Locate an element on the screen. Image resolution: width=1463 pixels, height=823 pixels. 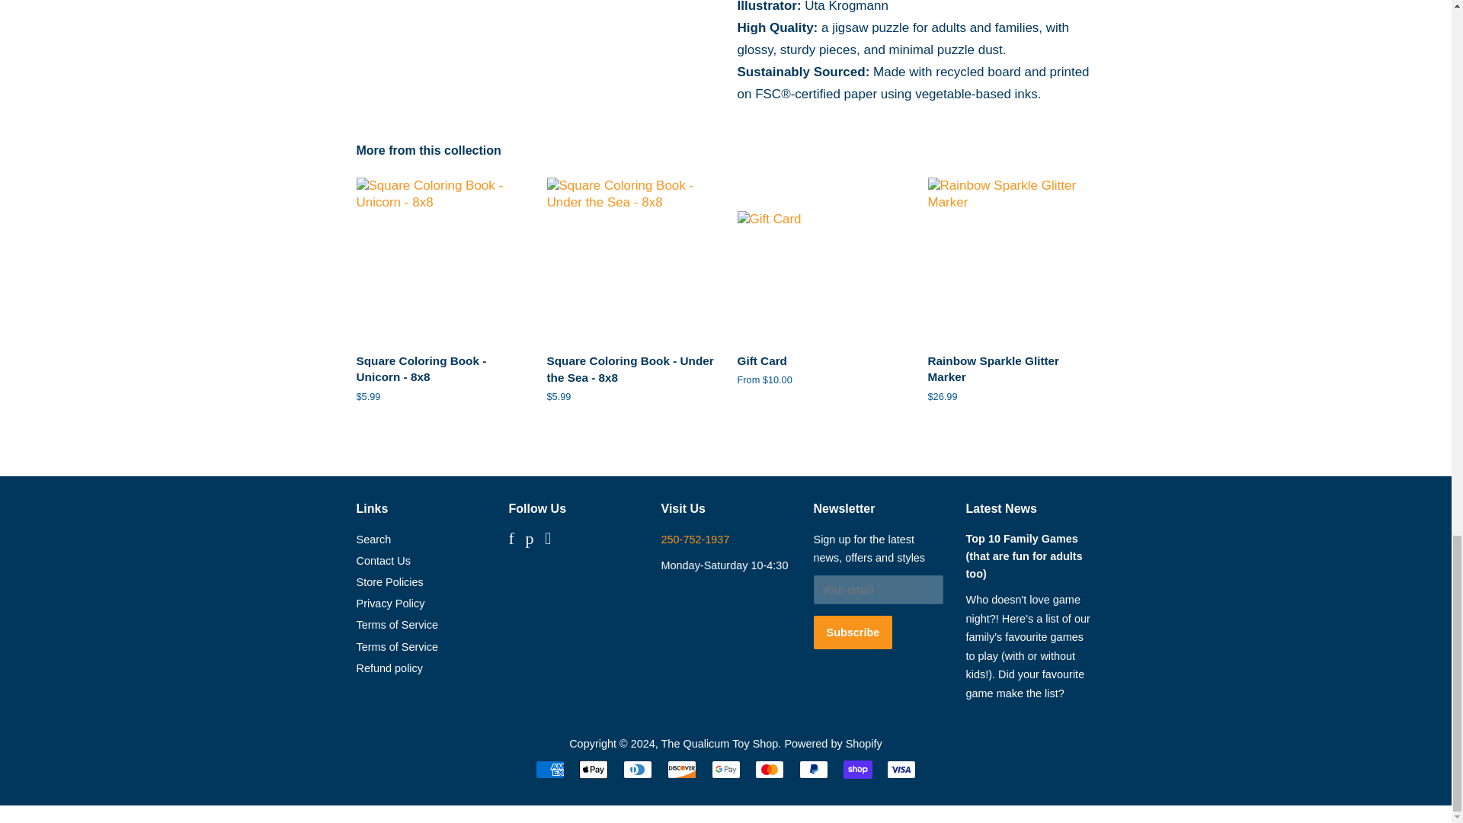
Subscribe is located at coordinates (853, 632).